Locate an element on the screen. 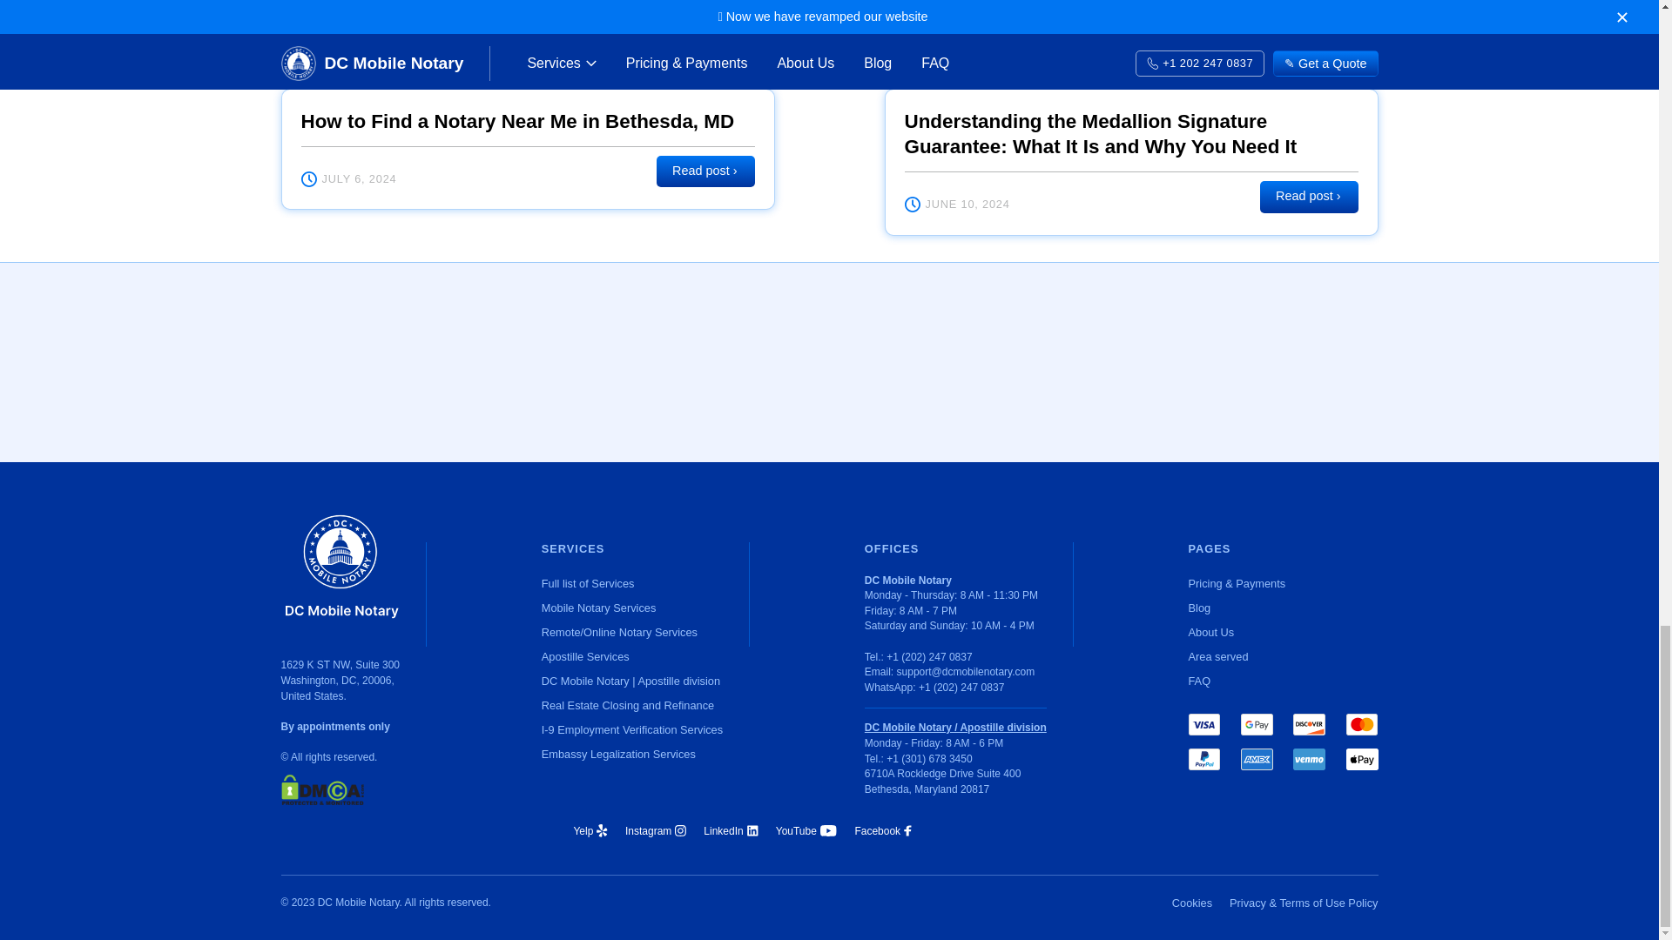 This screenshot has height=940, width=1672. Apostille Services is located at coordinates (632, 656).